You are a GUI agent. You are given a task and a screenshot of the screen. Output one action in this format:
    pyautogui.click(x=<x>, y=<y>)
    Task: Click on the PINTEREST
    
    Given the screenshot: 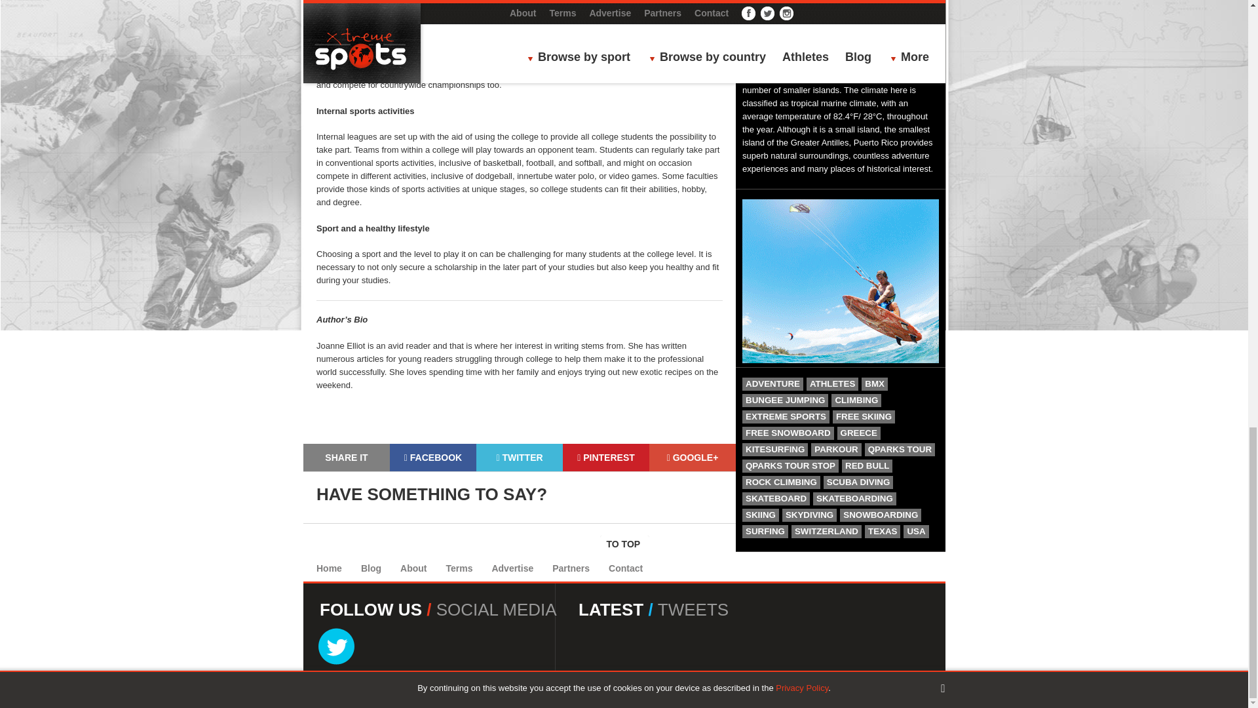 What is the action you would take?
    pyautogui.click(x=605, y=457)
    